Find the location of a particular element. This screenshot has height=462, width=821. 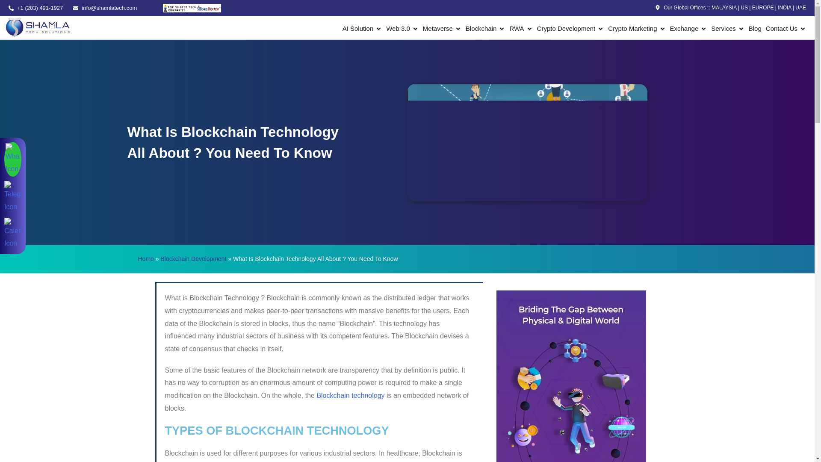

Web 3.0 is located at coordinates (398, 29).